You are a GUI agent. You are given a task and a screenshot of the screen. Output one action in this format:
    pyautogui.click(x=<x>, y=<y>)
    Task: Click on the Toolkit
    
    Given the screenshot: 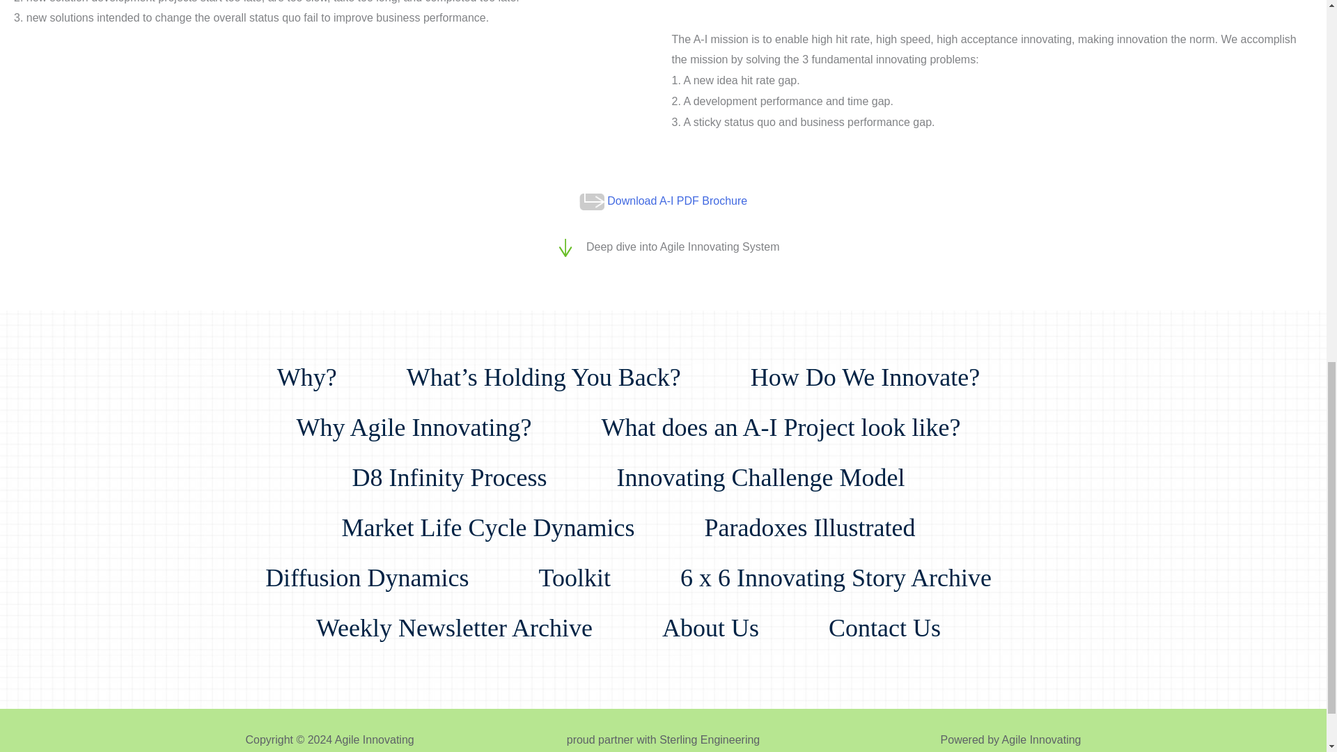 What is the action you would take?
    pyautogui.click(x=588, y=564)
    